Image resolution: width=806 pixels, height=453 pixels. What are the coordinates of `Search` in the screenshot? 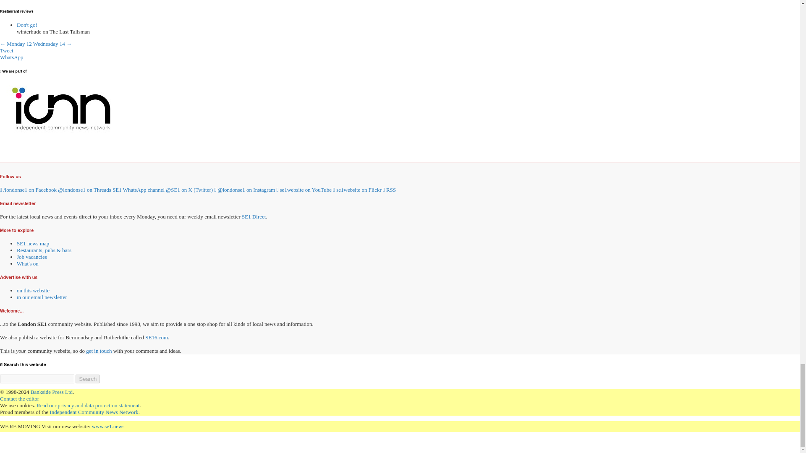 It's located at (88, 379).